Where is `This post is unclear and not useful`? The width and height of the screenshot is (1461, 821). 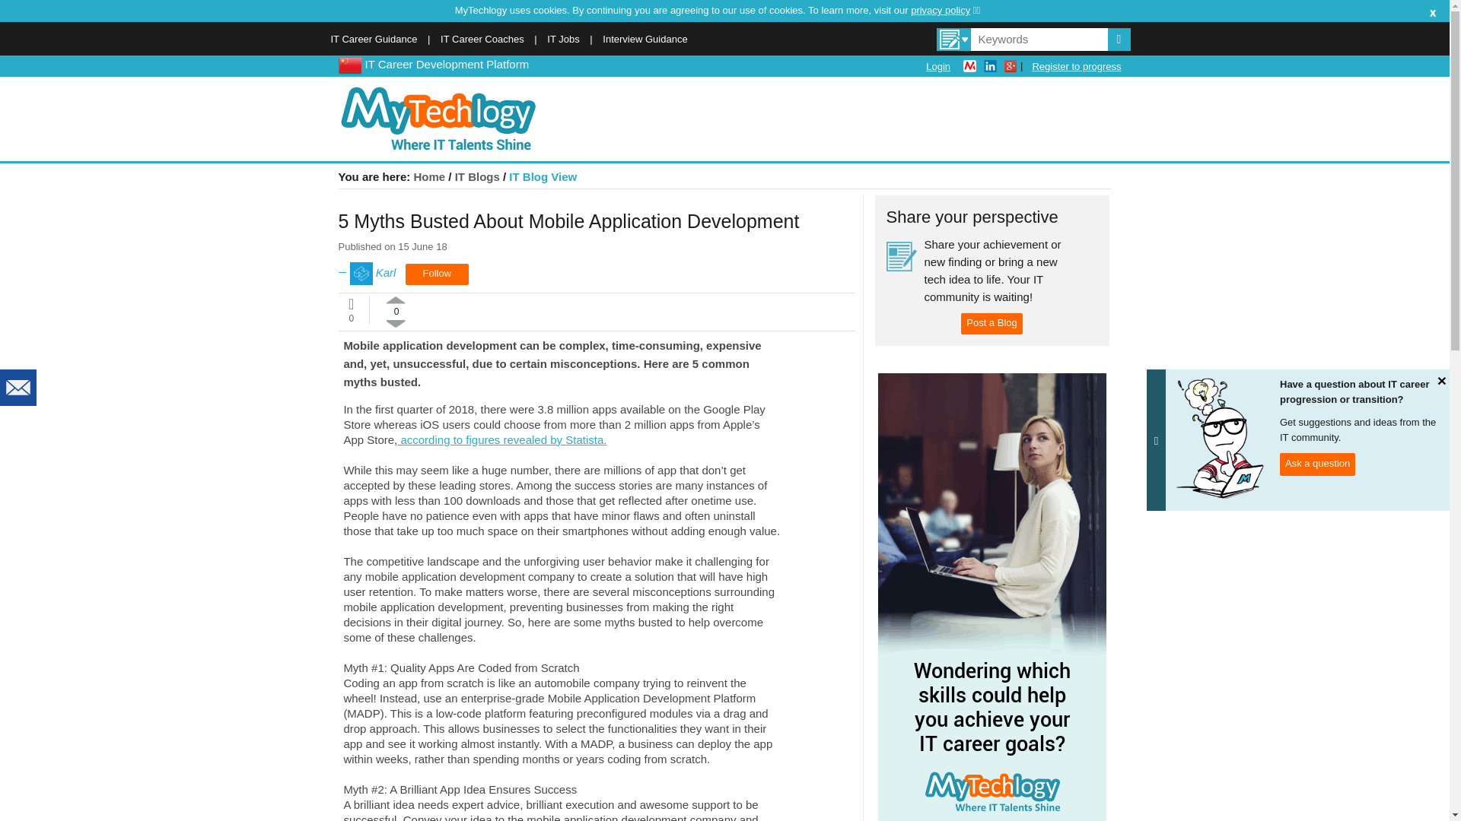 This post is unclear and not useful is located at coordinates (396, 322).